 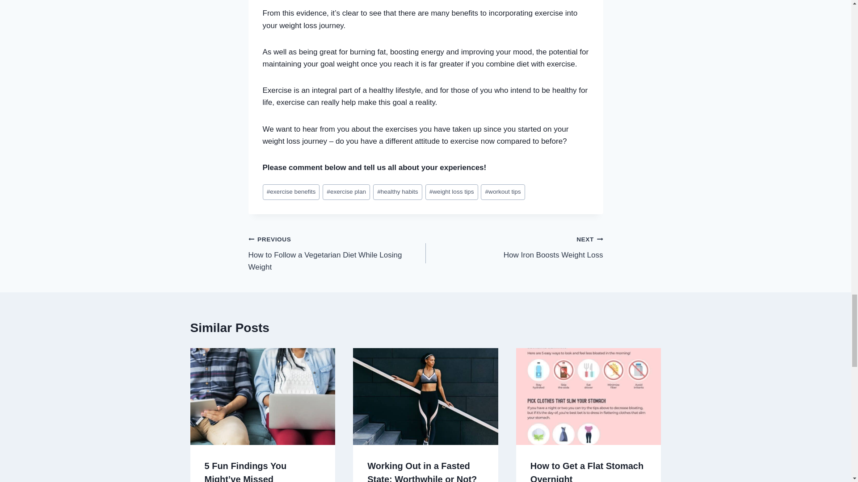 I want to click on exercise benefits, so click(x=291, y=192).